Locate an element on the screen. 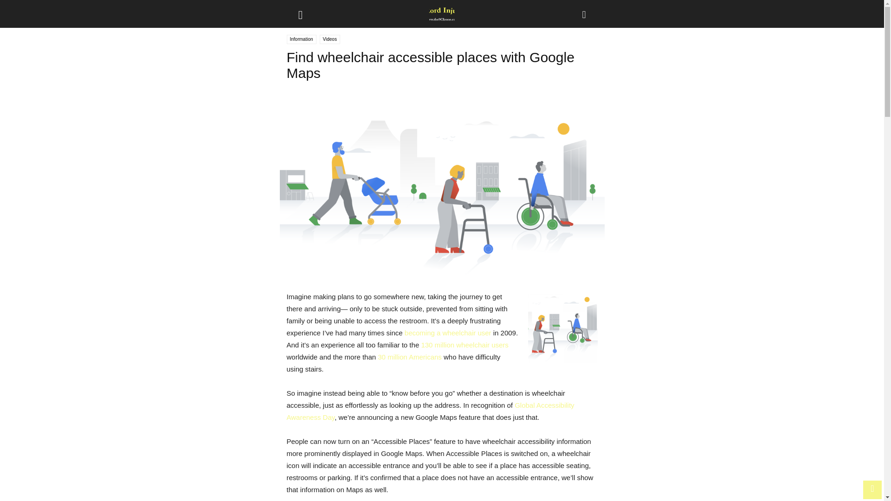 The width and height of the screenshot is (891, 501). Information is located at coordinates (302, 39).